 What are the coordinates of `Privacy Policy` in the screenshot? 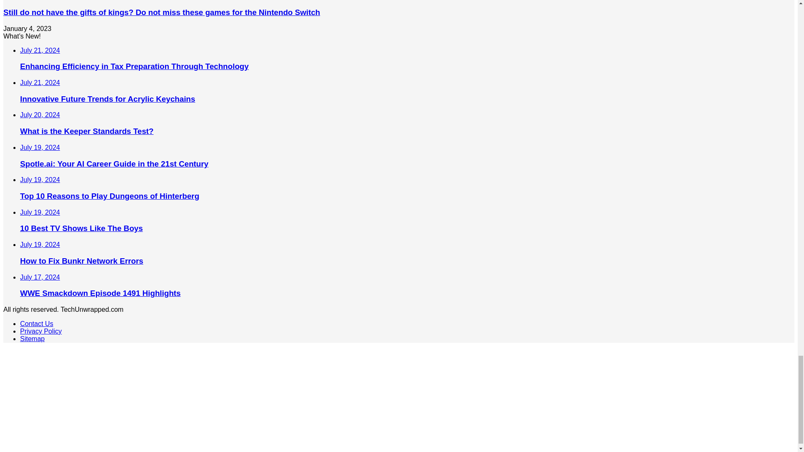 It's located at (41, 331).